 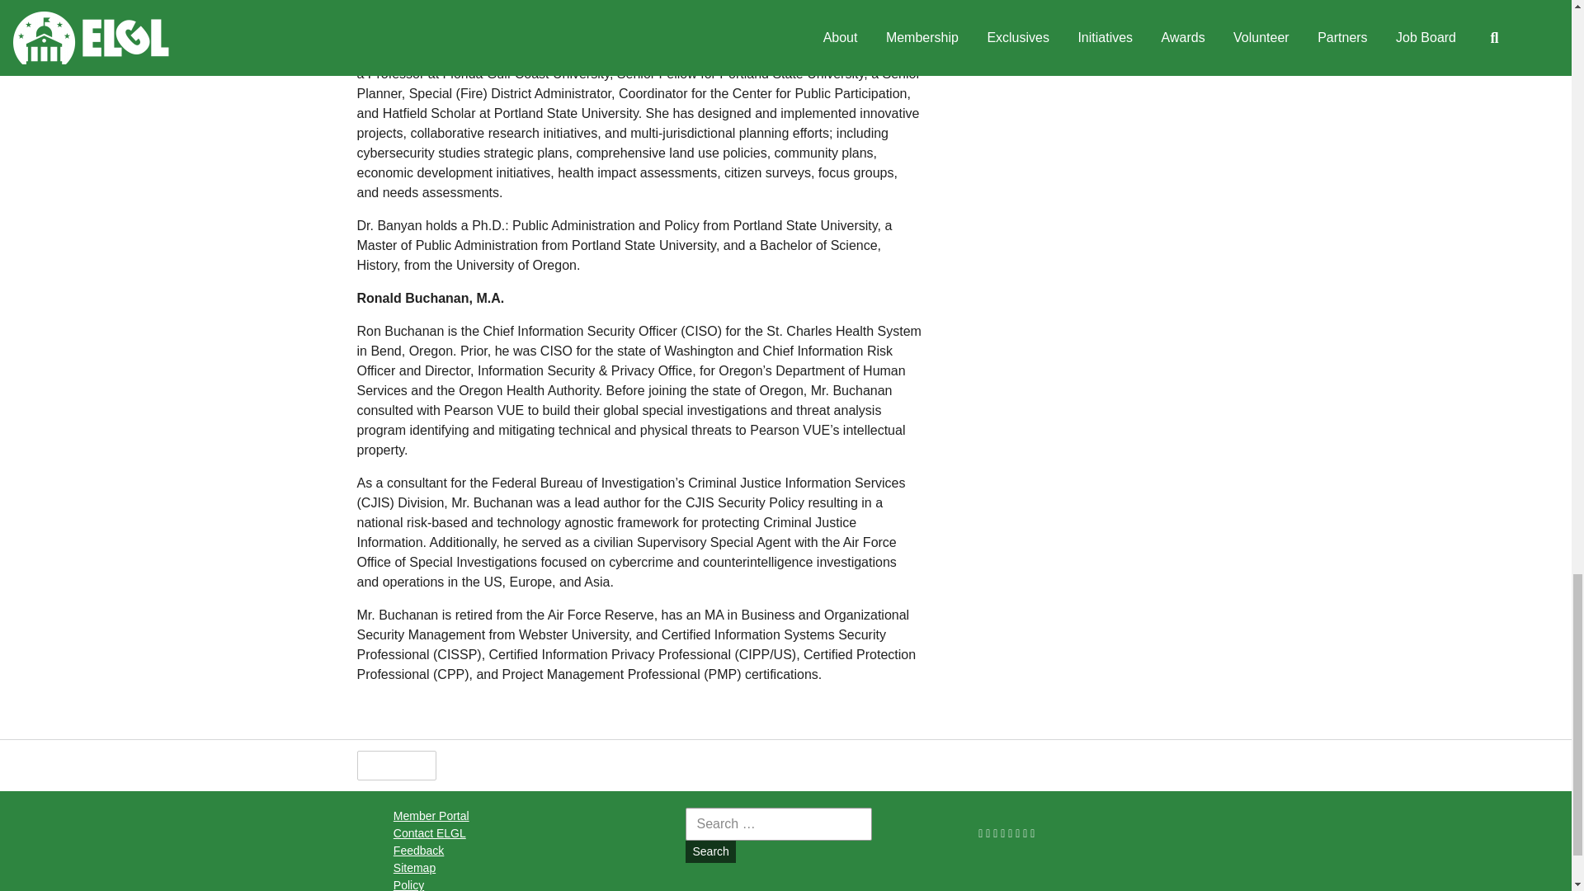 I want to click on Contact ELGL, so click(x=429, y=833).